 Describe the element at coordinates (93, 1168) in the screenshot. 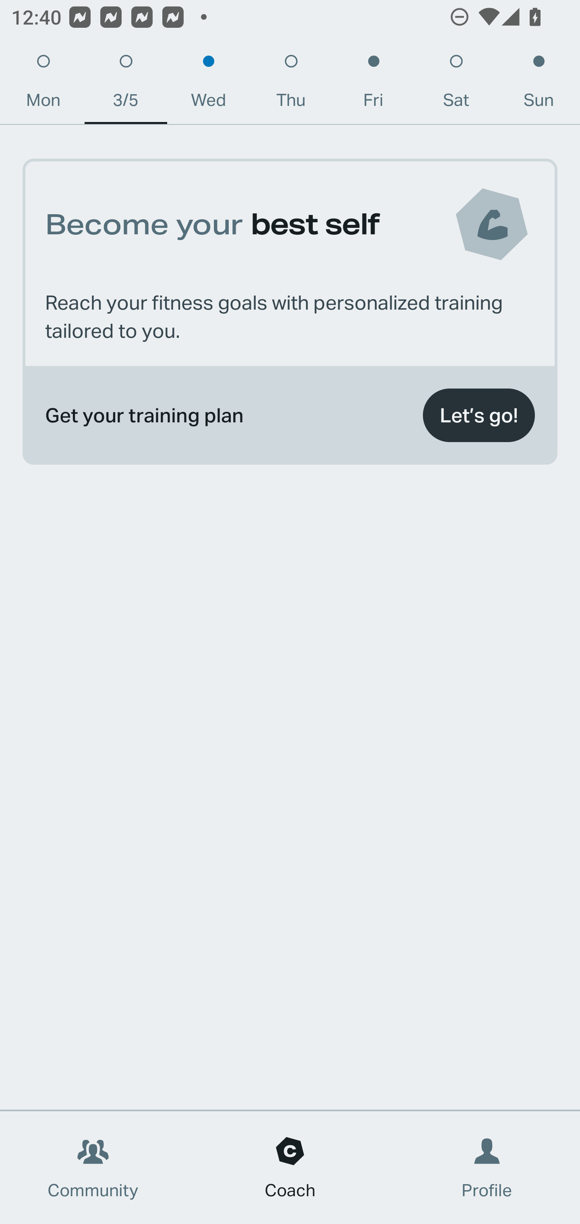

I see `Community` at that location.